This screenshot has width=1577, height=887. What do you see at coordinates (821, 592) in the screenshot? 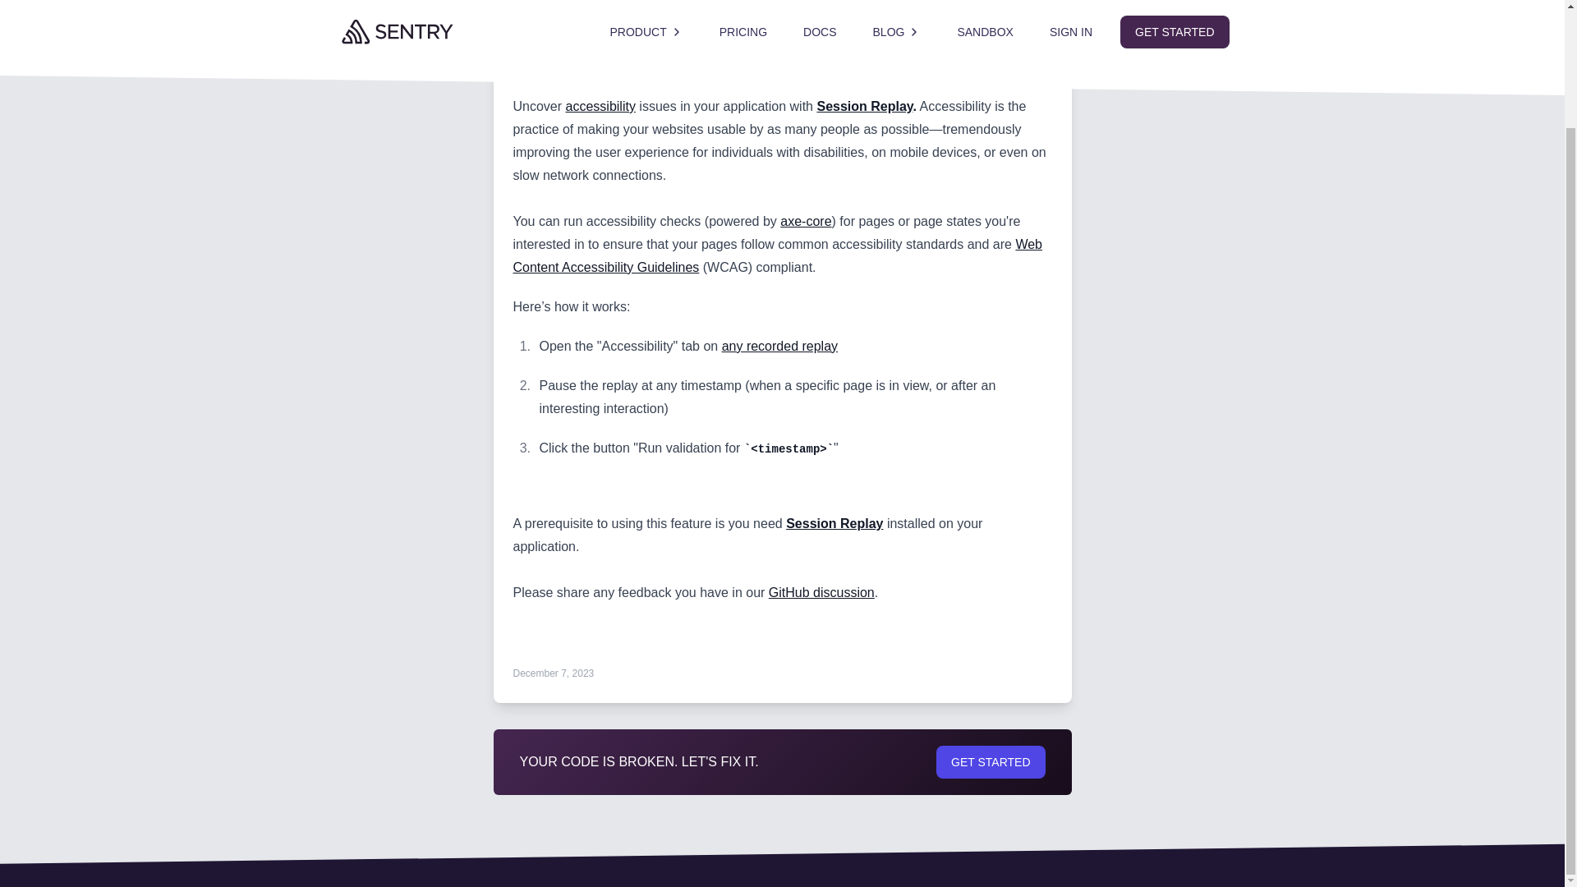
I see `GitHub discussion` at bounding box center [821, 592].